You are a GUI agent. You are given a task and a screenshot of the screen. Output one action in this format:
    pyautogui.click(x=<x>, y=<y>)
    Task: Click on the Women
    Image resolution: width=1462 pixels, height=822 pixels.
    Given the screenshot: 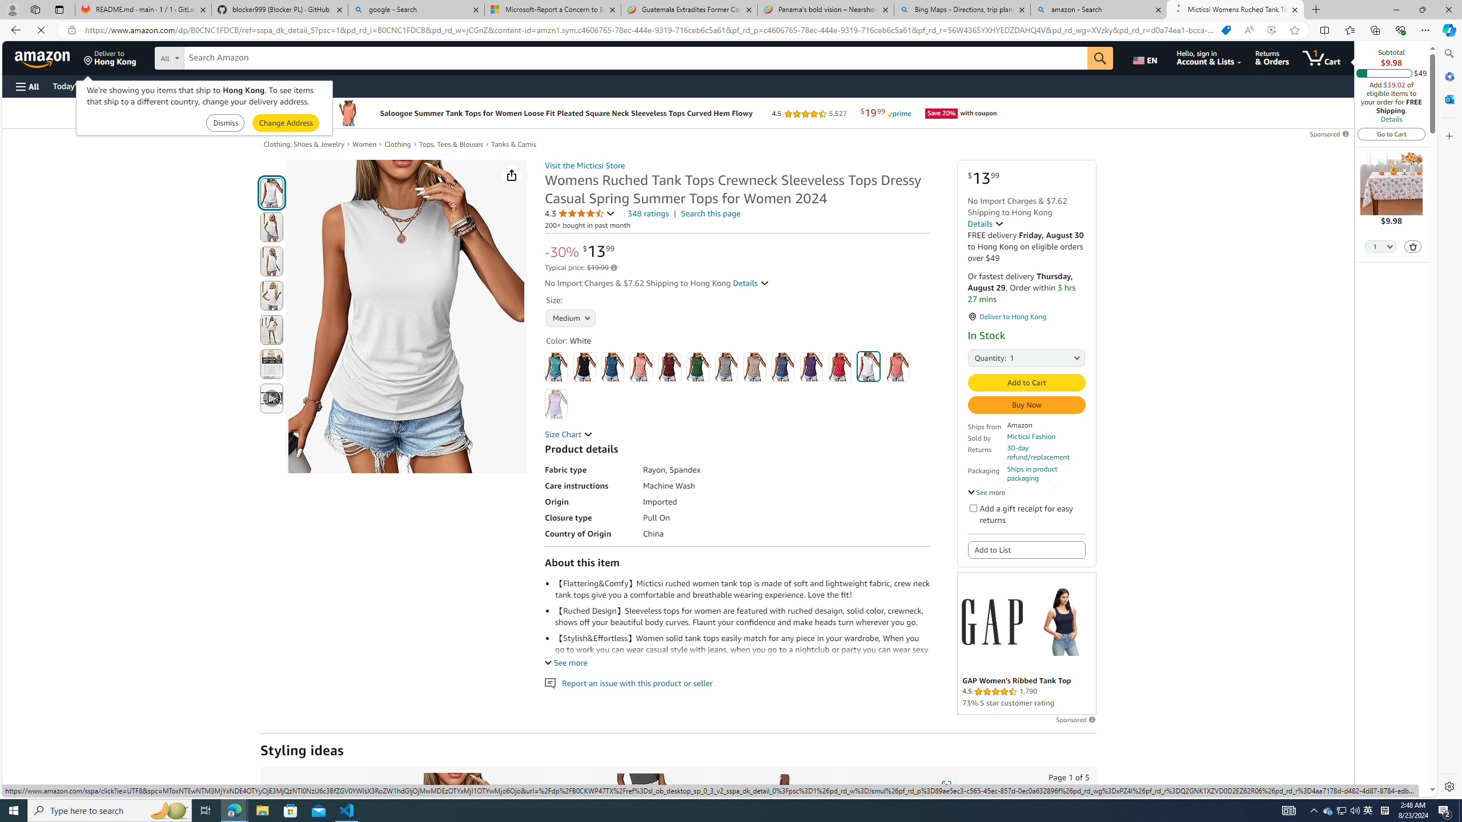 What is the action you would take?
    pyautogui.click(x=369, y=144)
    